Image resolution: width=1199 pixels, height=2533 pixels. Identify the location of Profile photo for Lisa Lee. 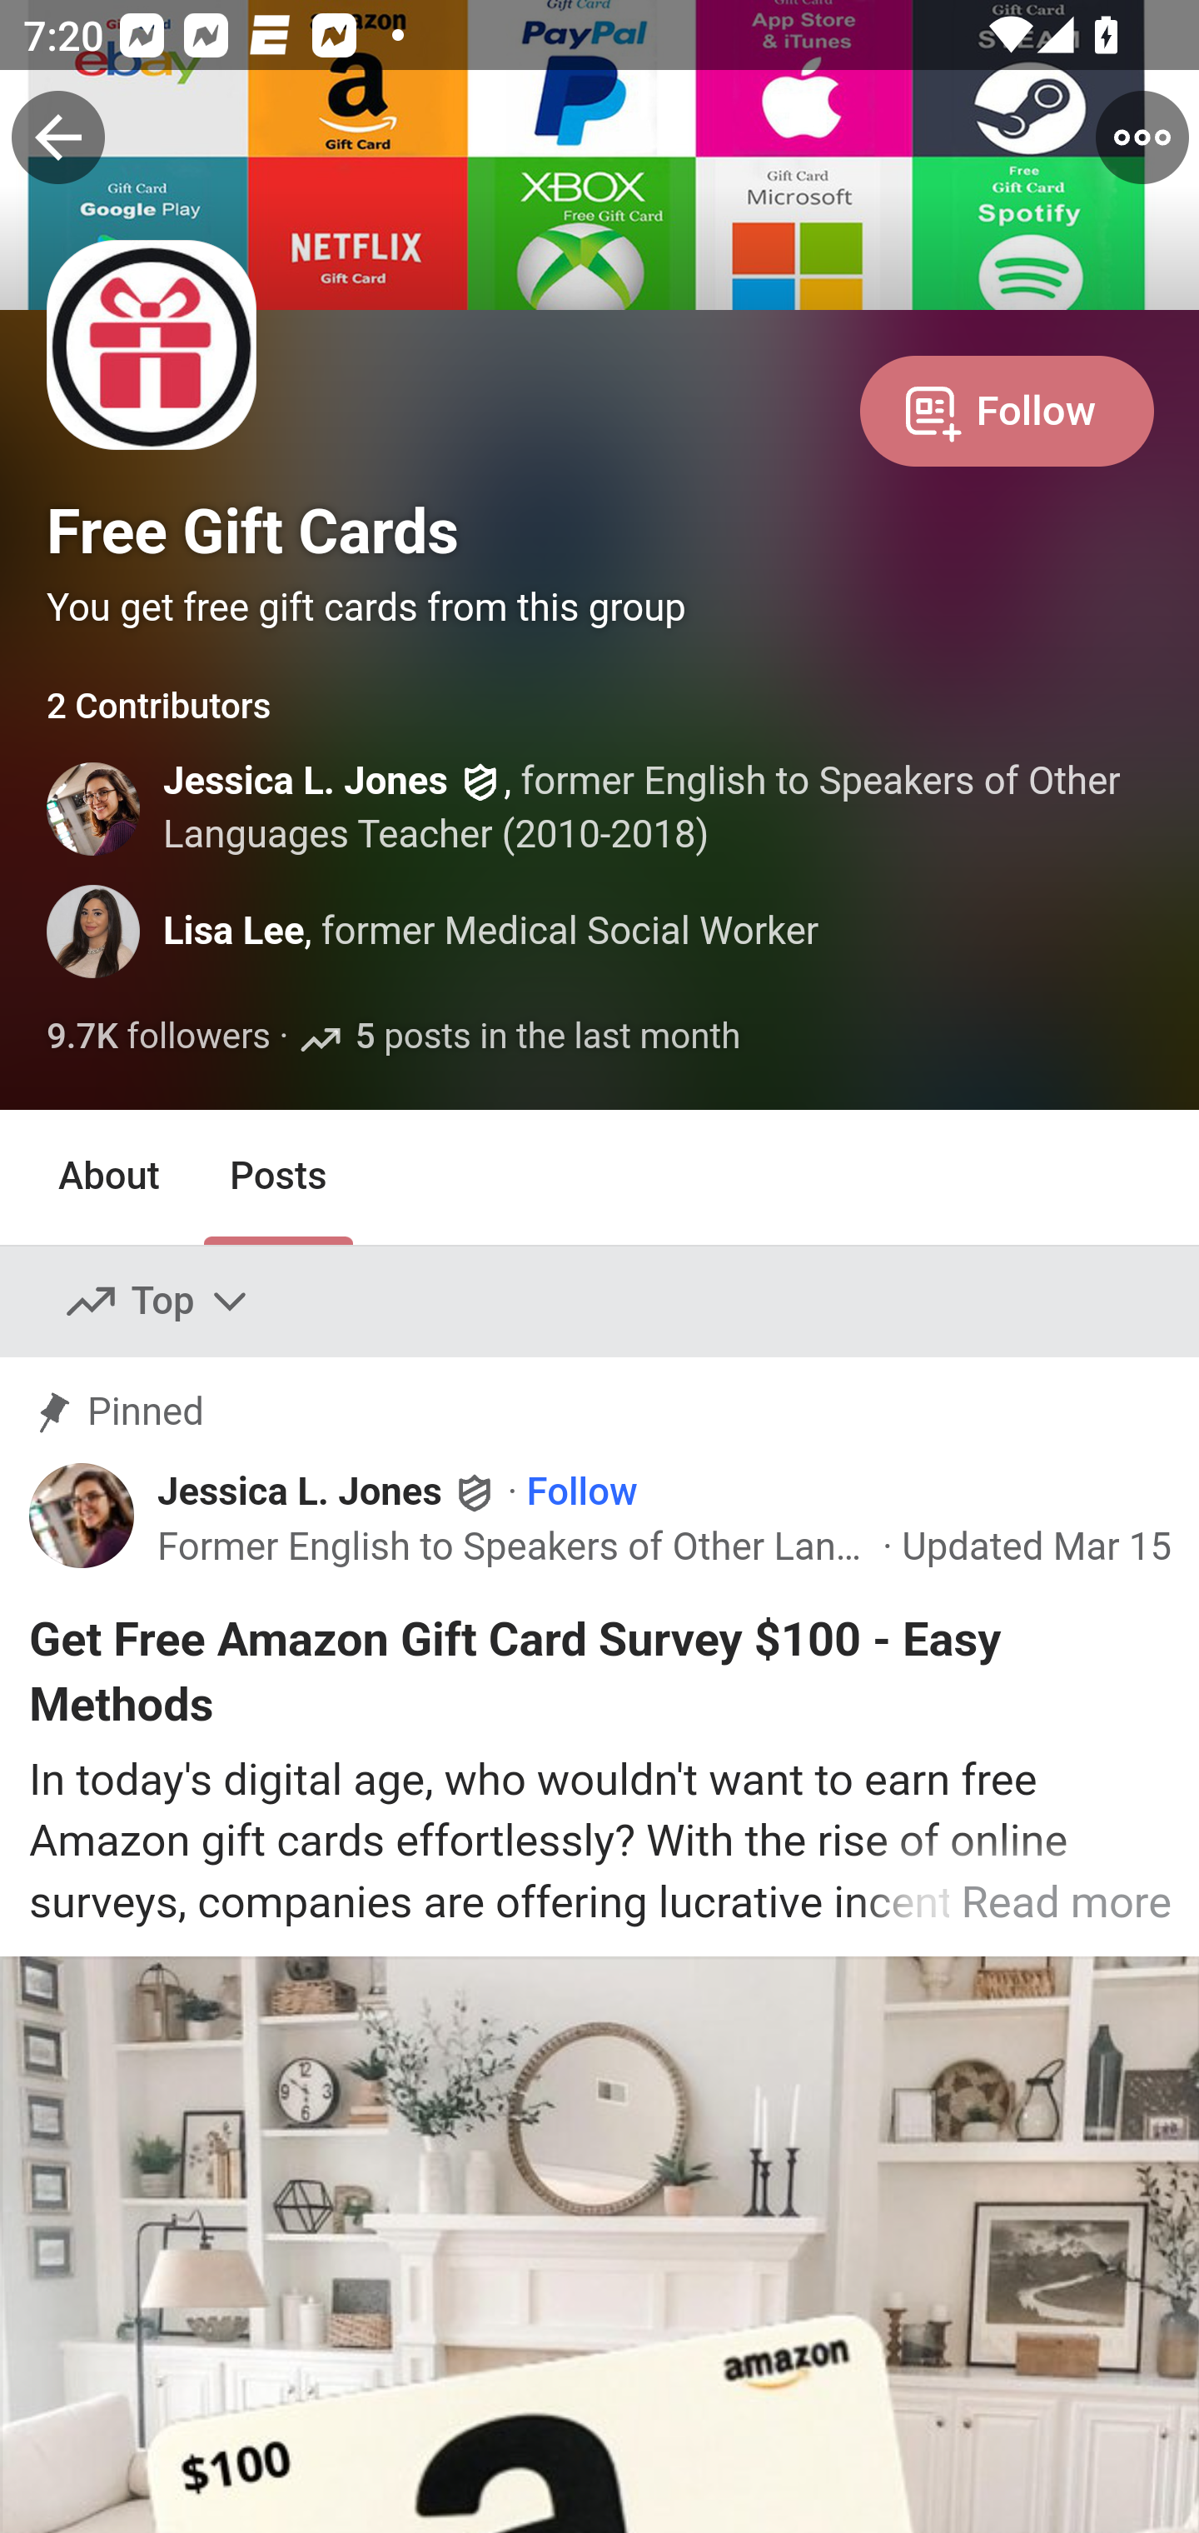
(95, 932).